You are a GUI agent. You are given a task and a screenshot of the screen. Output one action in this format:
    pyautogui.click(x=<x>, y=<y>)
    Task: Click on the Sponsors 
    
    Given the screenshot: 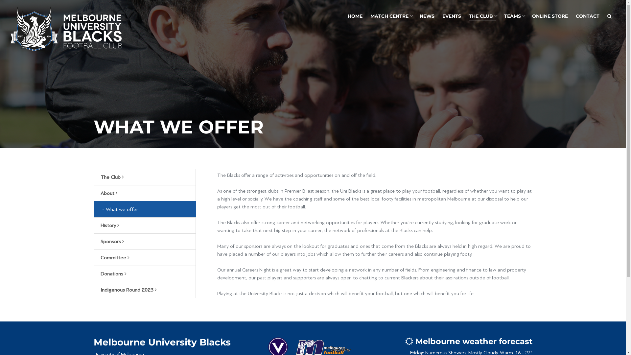 What is the action you would take?
    pyautogui.click(x=145, y=242)
    